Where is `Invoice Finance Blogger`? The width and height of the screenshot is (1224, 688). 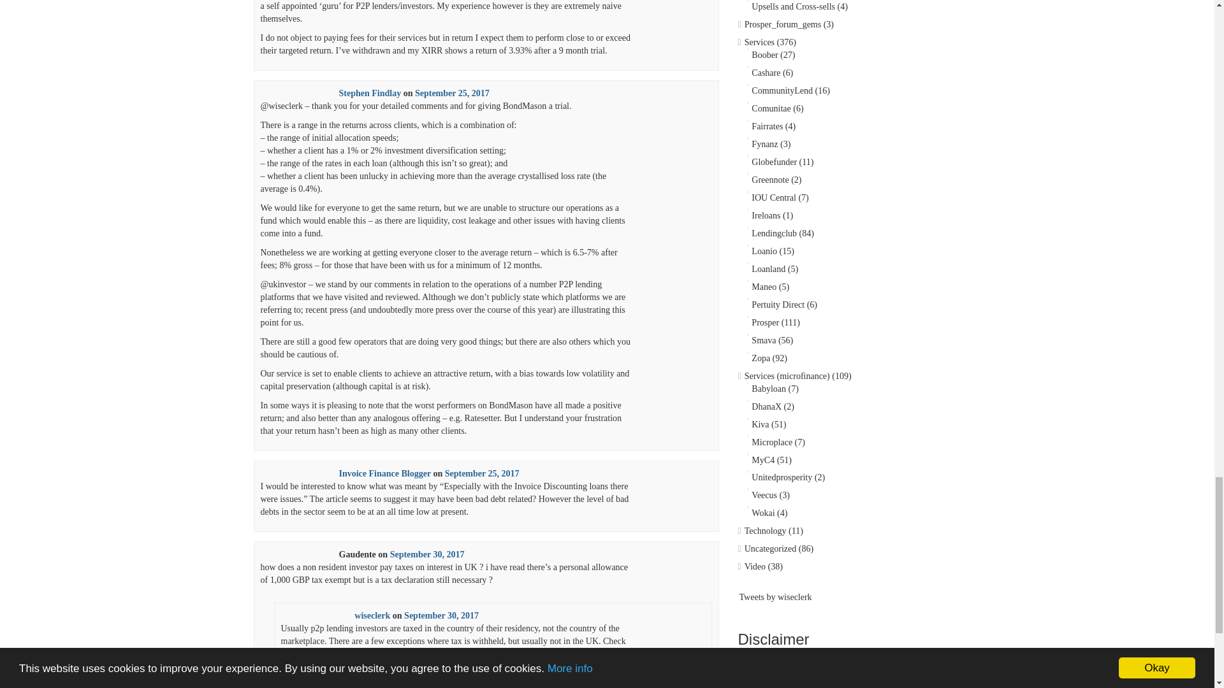 Invoice Finance Blogger is located at coordinates (384, 473).